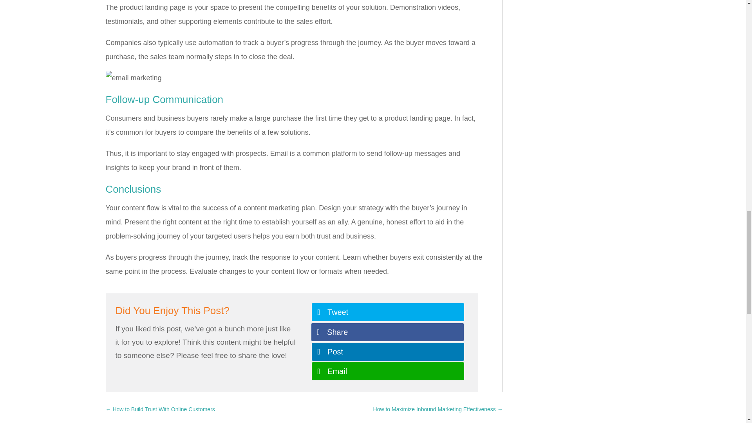  I want to click on Email, so click(388, 371).